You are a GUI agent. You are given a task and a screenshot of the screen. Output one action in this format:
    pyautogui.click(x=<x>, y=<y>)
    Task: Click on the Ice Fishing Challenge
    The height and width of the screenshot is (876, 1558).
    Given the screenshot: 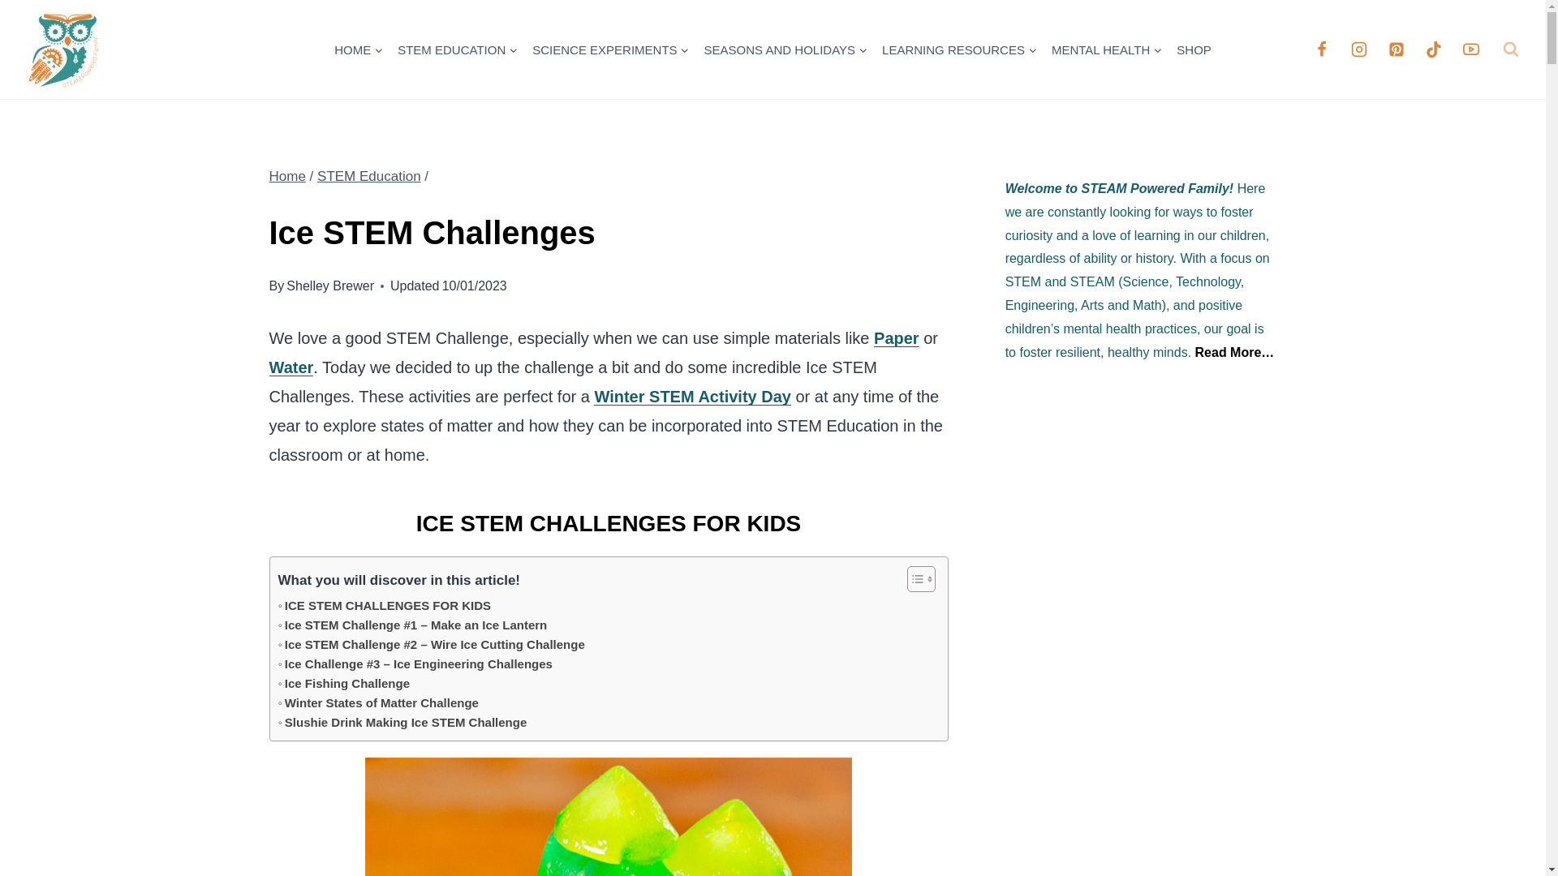 What is the action you would take?
    pyautogui.click(x=342, y=683)
    